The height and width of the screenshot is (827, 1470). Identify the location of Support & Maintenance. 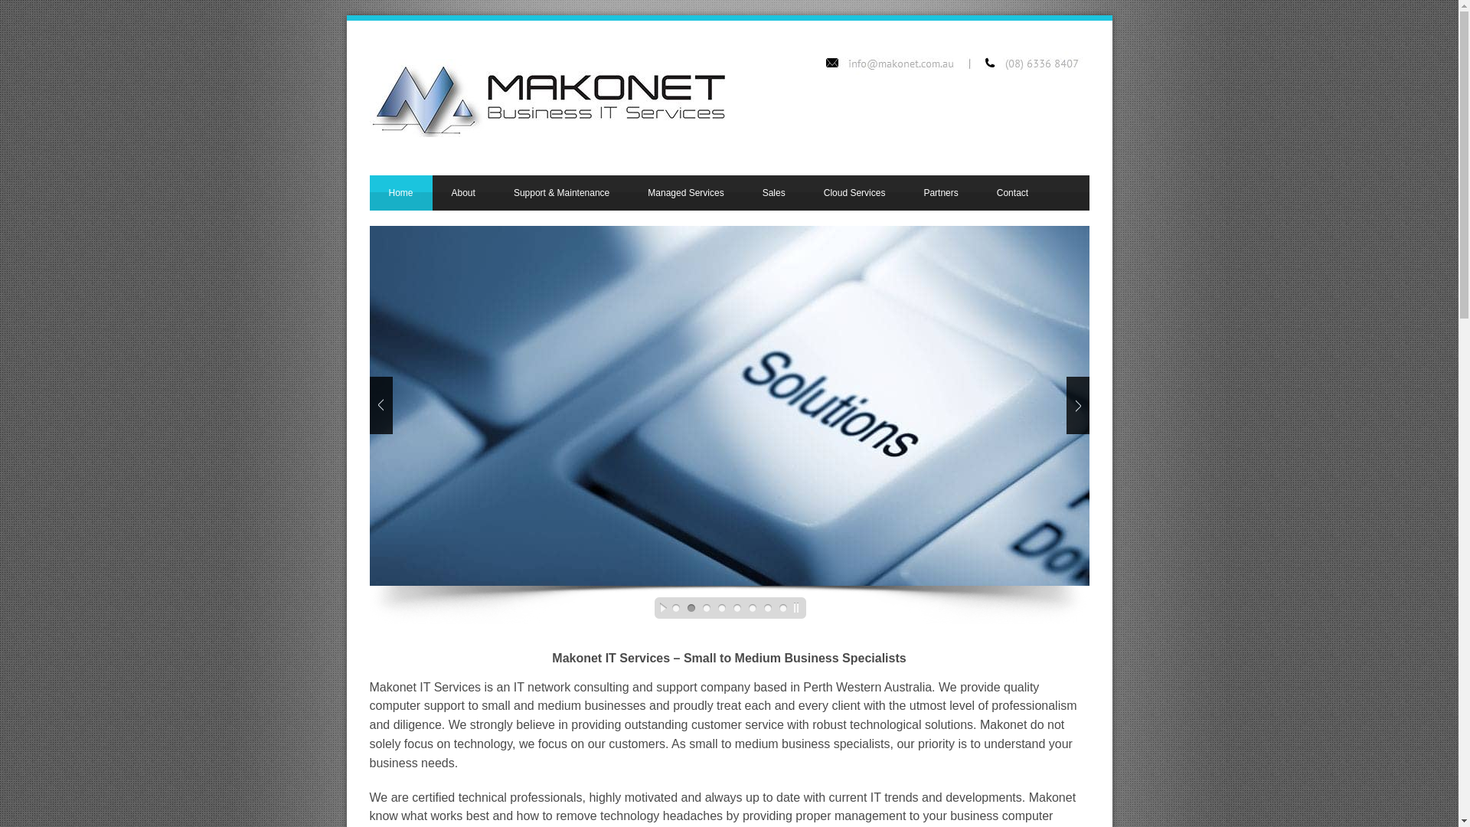
(562, 193).